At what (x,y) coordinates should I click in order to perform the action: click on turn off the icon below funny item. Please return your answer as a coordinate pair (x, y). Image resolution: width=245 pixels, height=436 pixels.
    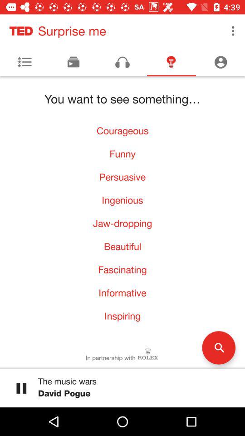
    Looking at the image, I should click on (122, 177).